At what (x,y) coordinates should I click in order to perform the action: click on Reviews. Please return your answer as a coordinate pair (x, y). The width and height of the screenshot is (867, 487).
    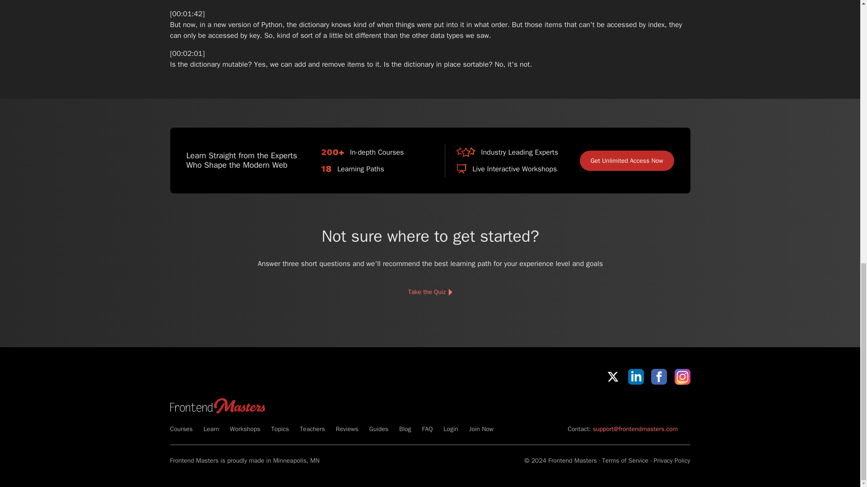
    Looking at the image, I should click on (347, 429).